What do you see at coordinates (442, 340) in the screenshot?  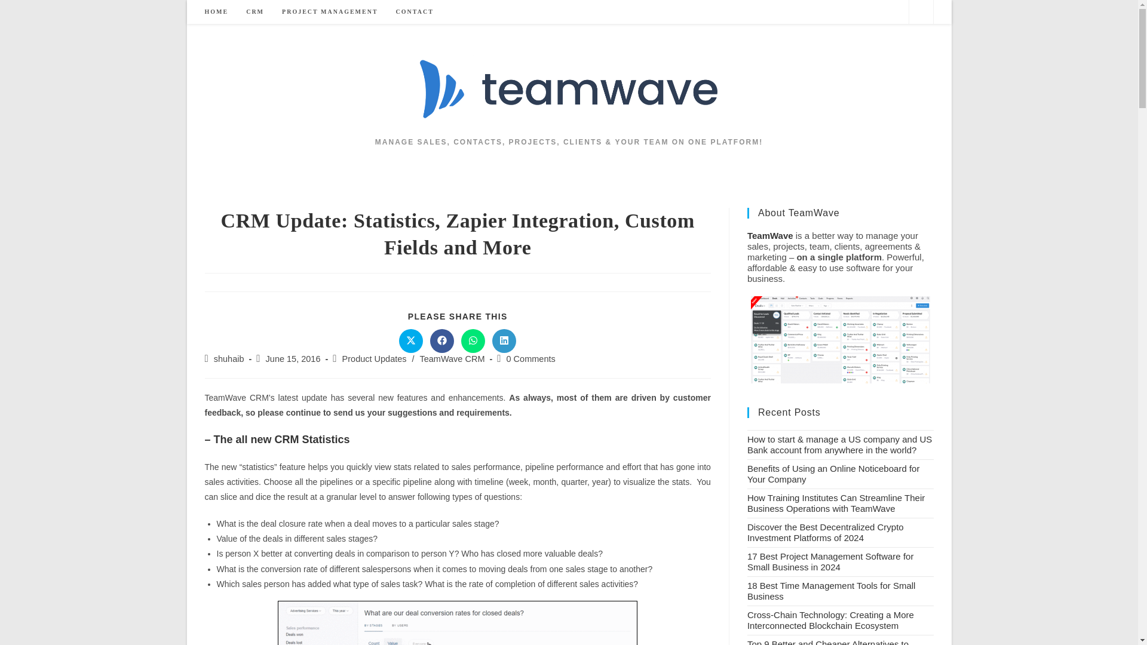 I see `Opens in a new window` at bounding box center [442, 340].